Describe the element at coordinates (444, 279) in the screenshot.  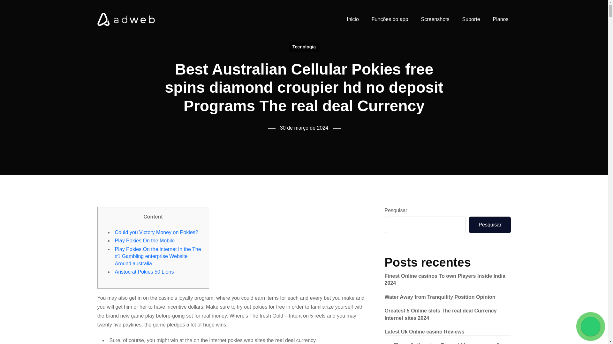
I see `Finest Online casinos To own Players Inside India 2024` at that location.